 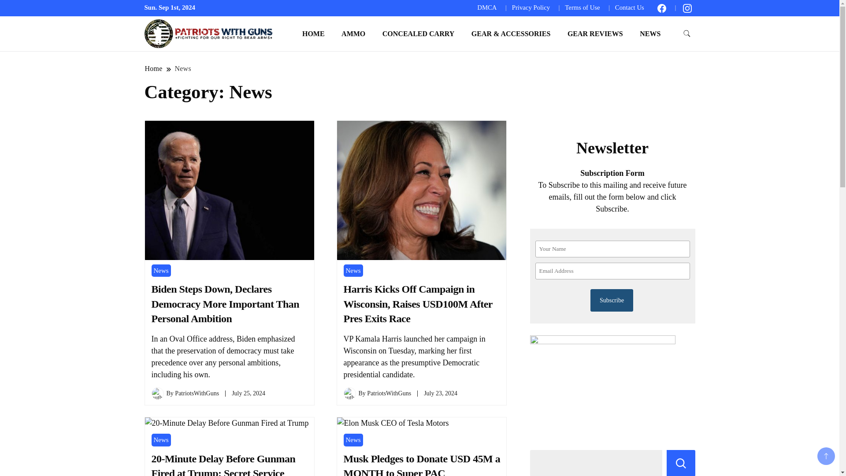 What do you see at coordinates (154, 68) in the screenshot?
I see `Home` at bounding box center [154, 68].